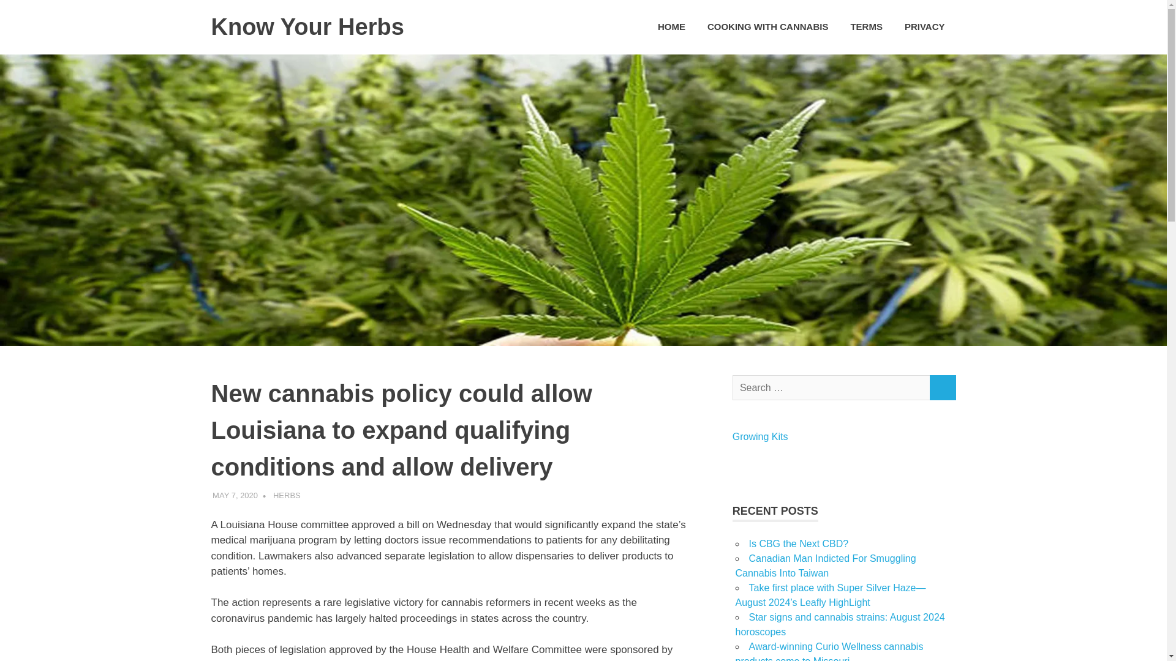  I want to click on TERMS, so click(866, 27).